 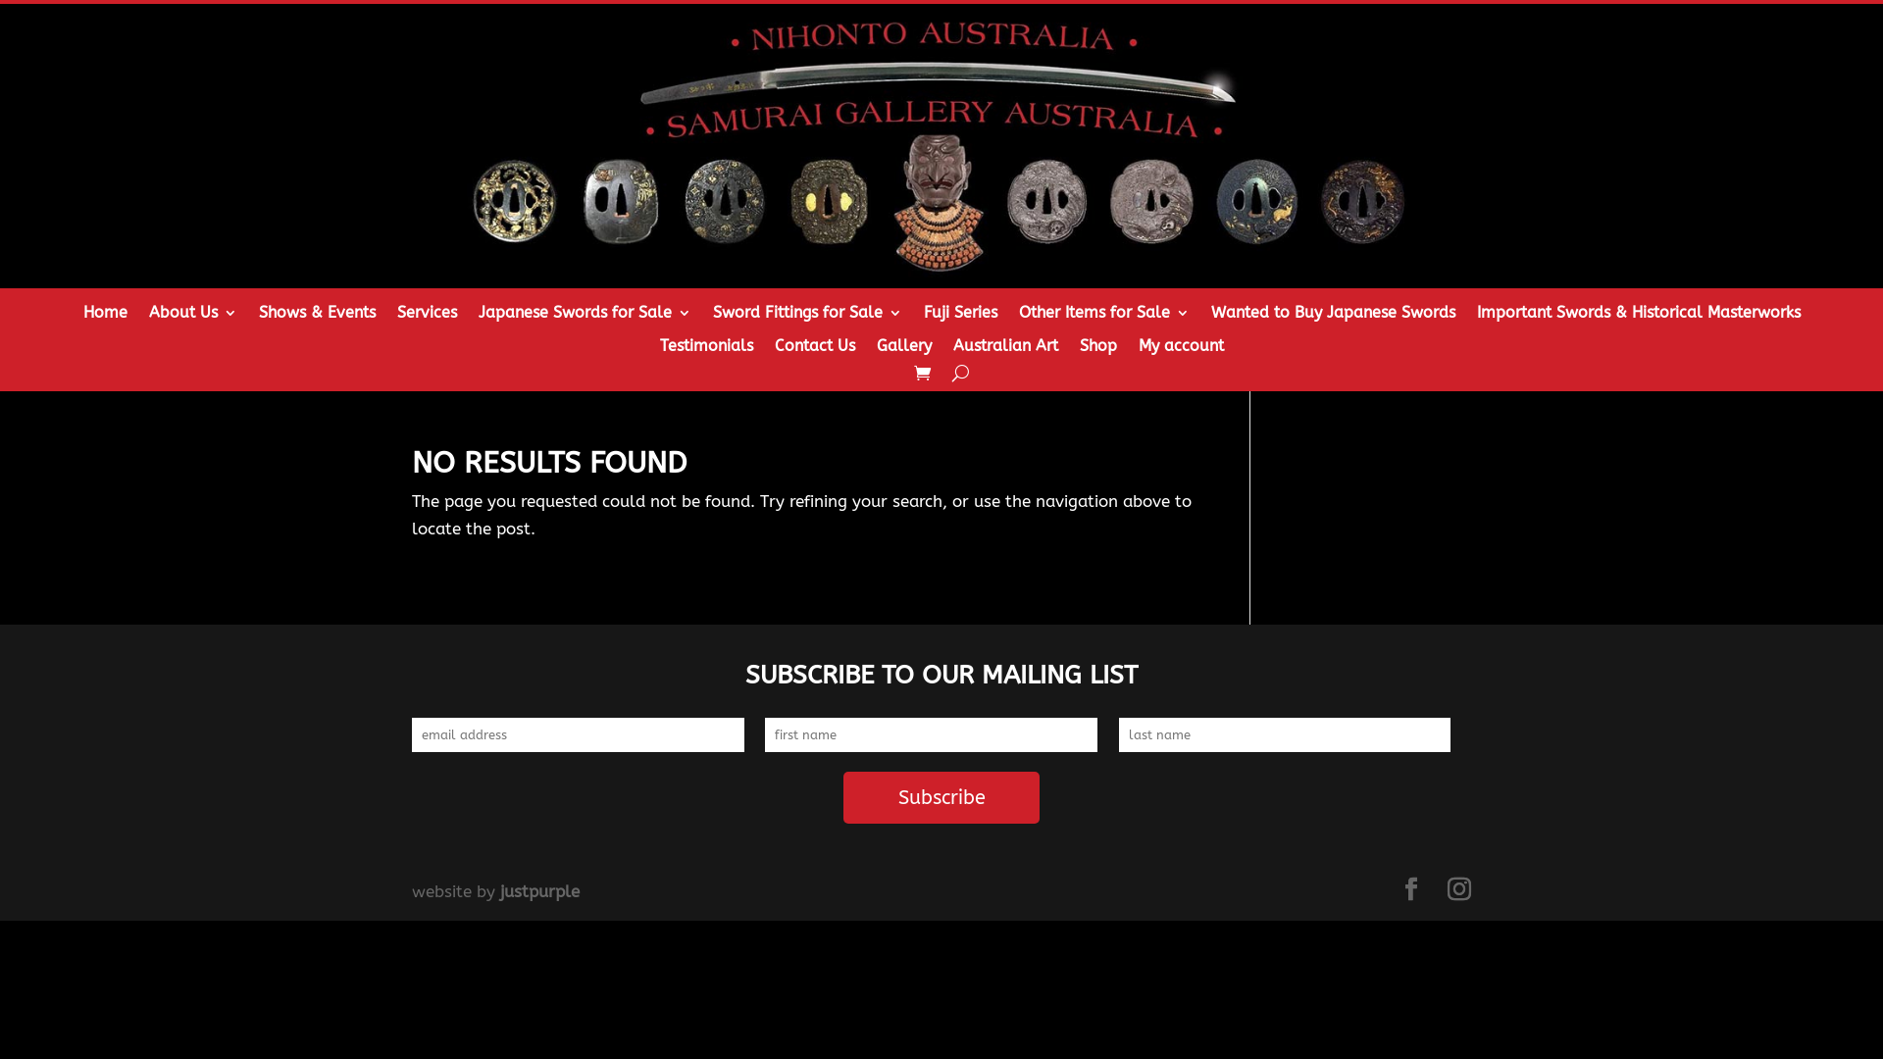 What do you see at coordinates (1103, 318) in the screenshot?
I see `Other Items for Sale` at bounding box center [1103, 318].